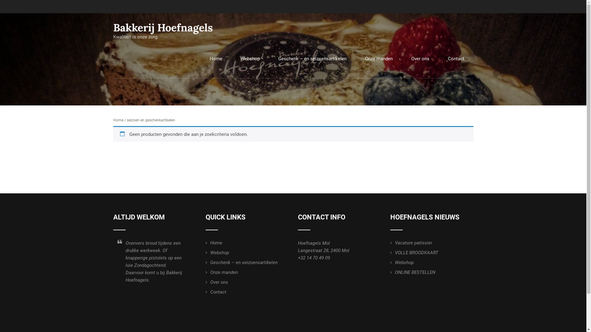  What do you see at coordinates (250, 59) in the screenshot?
I see `Webshop` at bounding box center [250, 59].